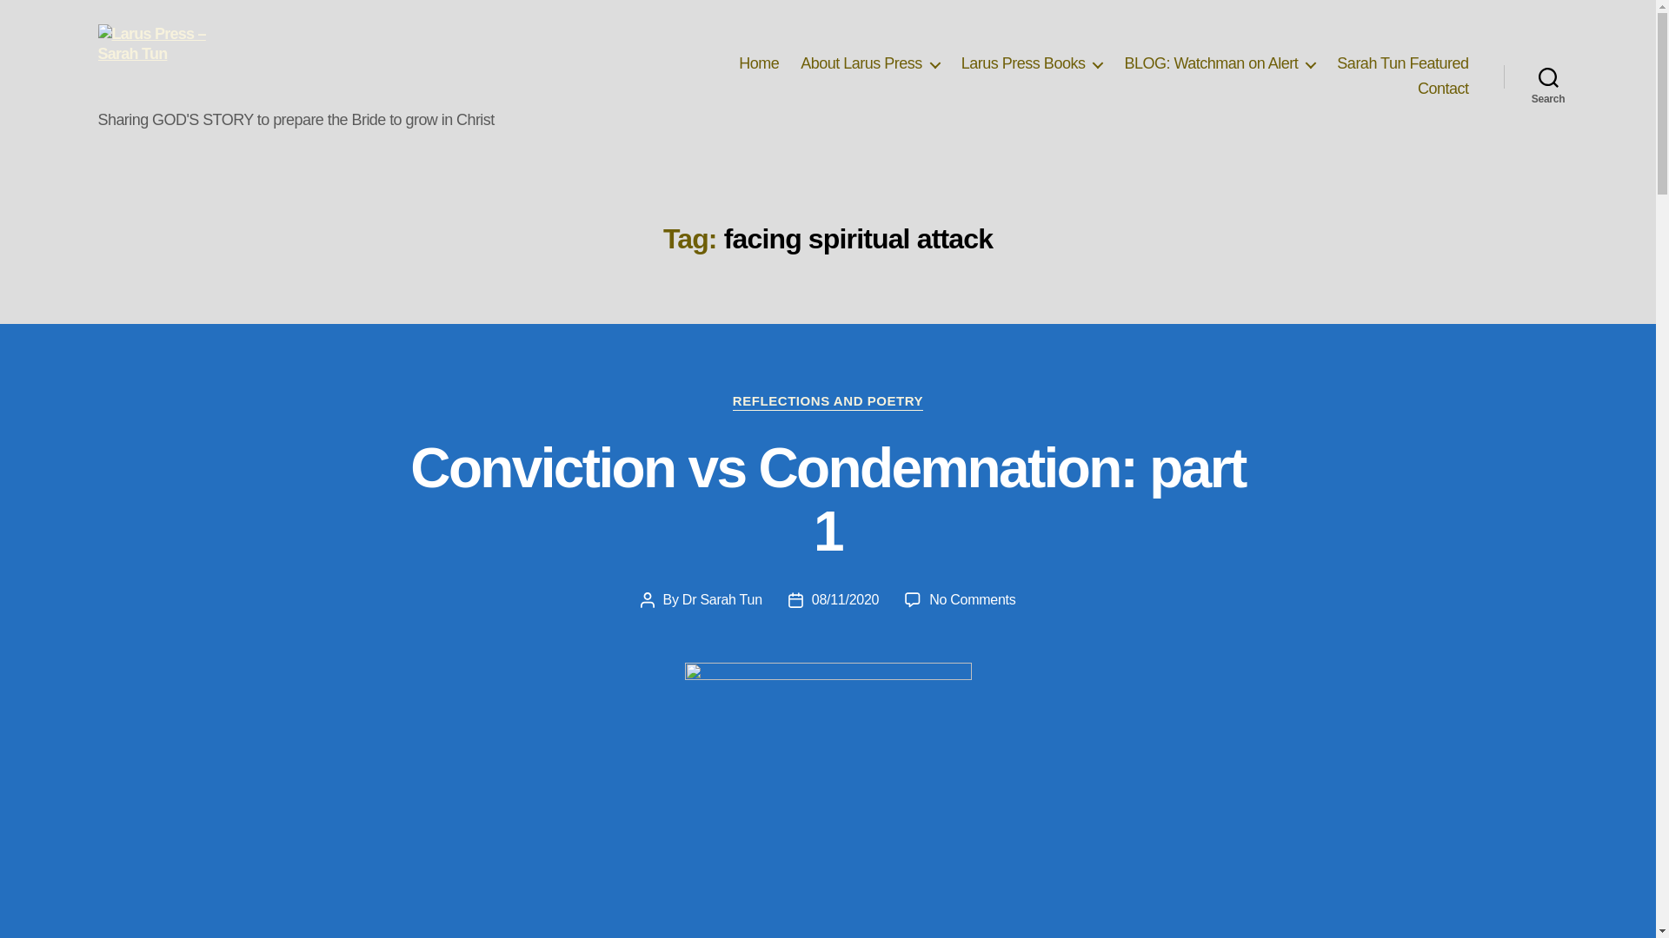 This screenshot has width=1669, height=938. I want to click on Contact, so click(1443, 89).